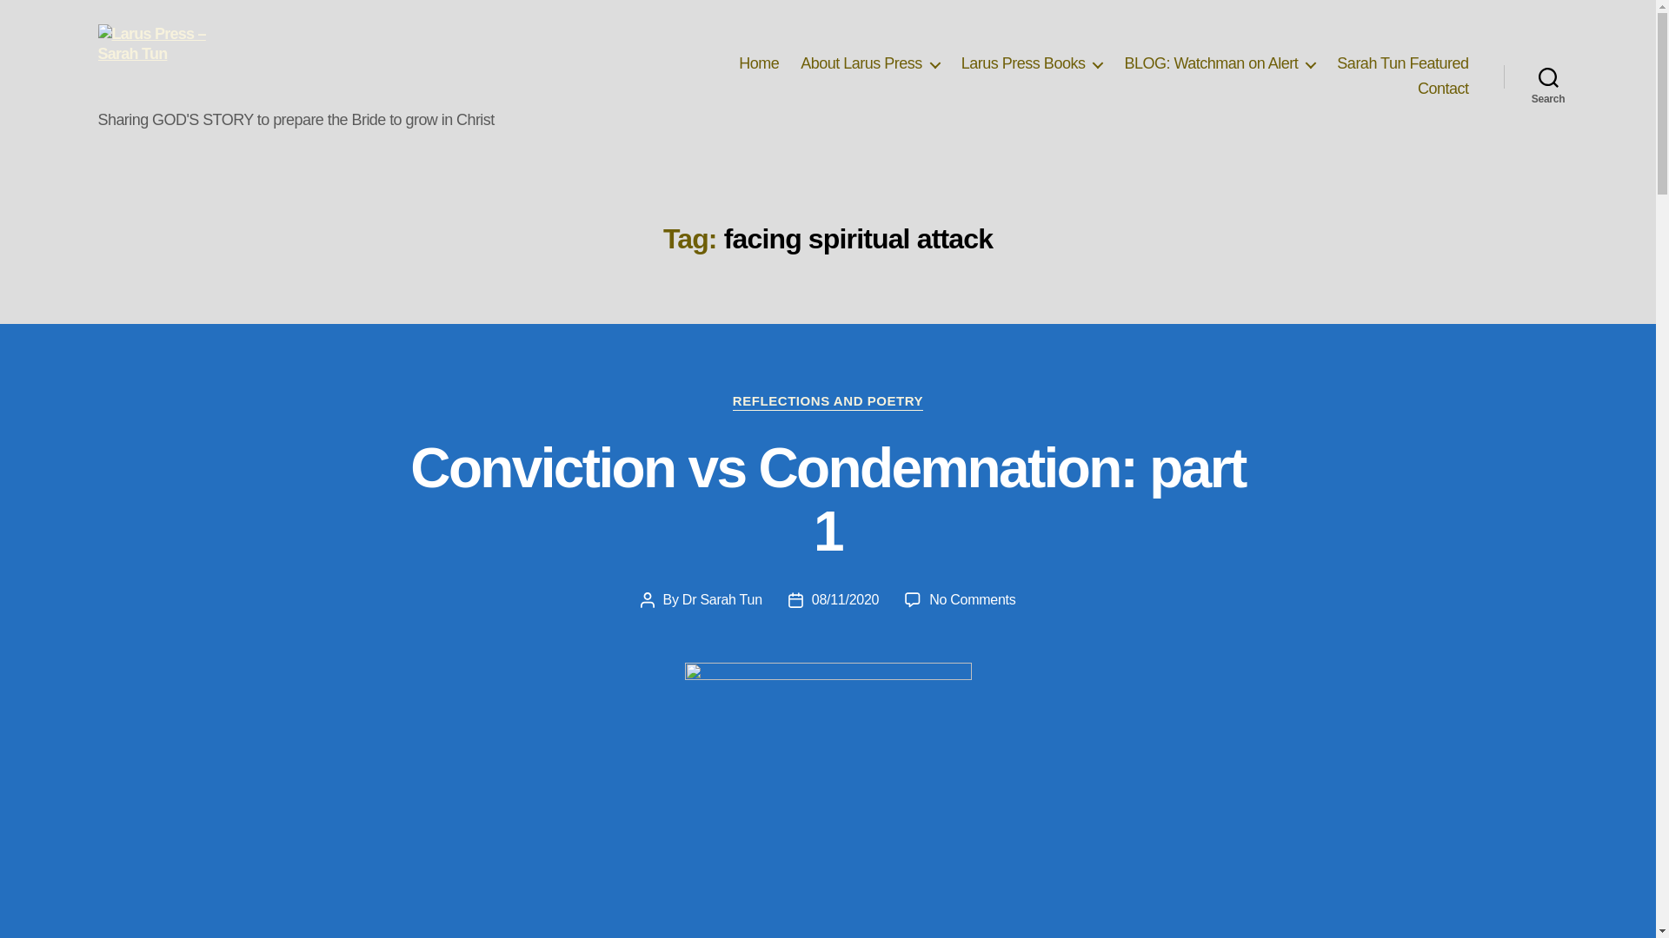 This screenshot has width=1669, height=938. I want to click on Contact, so click(1443, 89).